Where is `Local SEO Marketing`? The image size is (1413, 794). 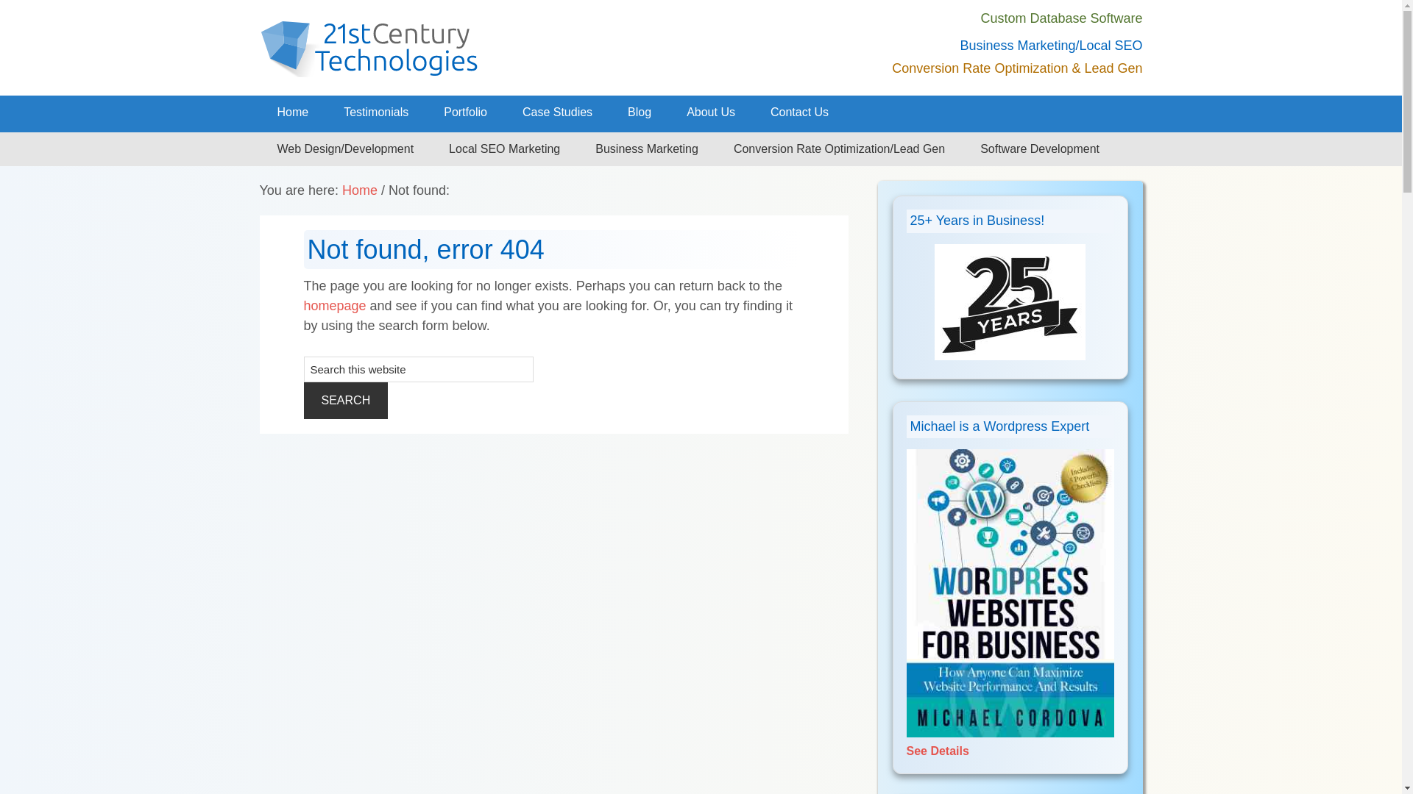
Local SEO Marketing is located at coordinates (505, 149).